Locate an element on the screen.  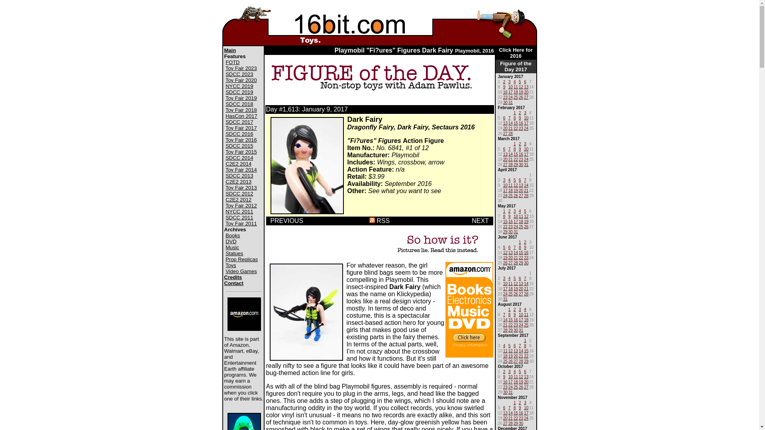
3 is located at coordinates (525, 402).